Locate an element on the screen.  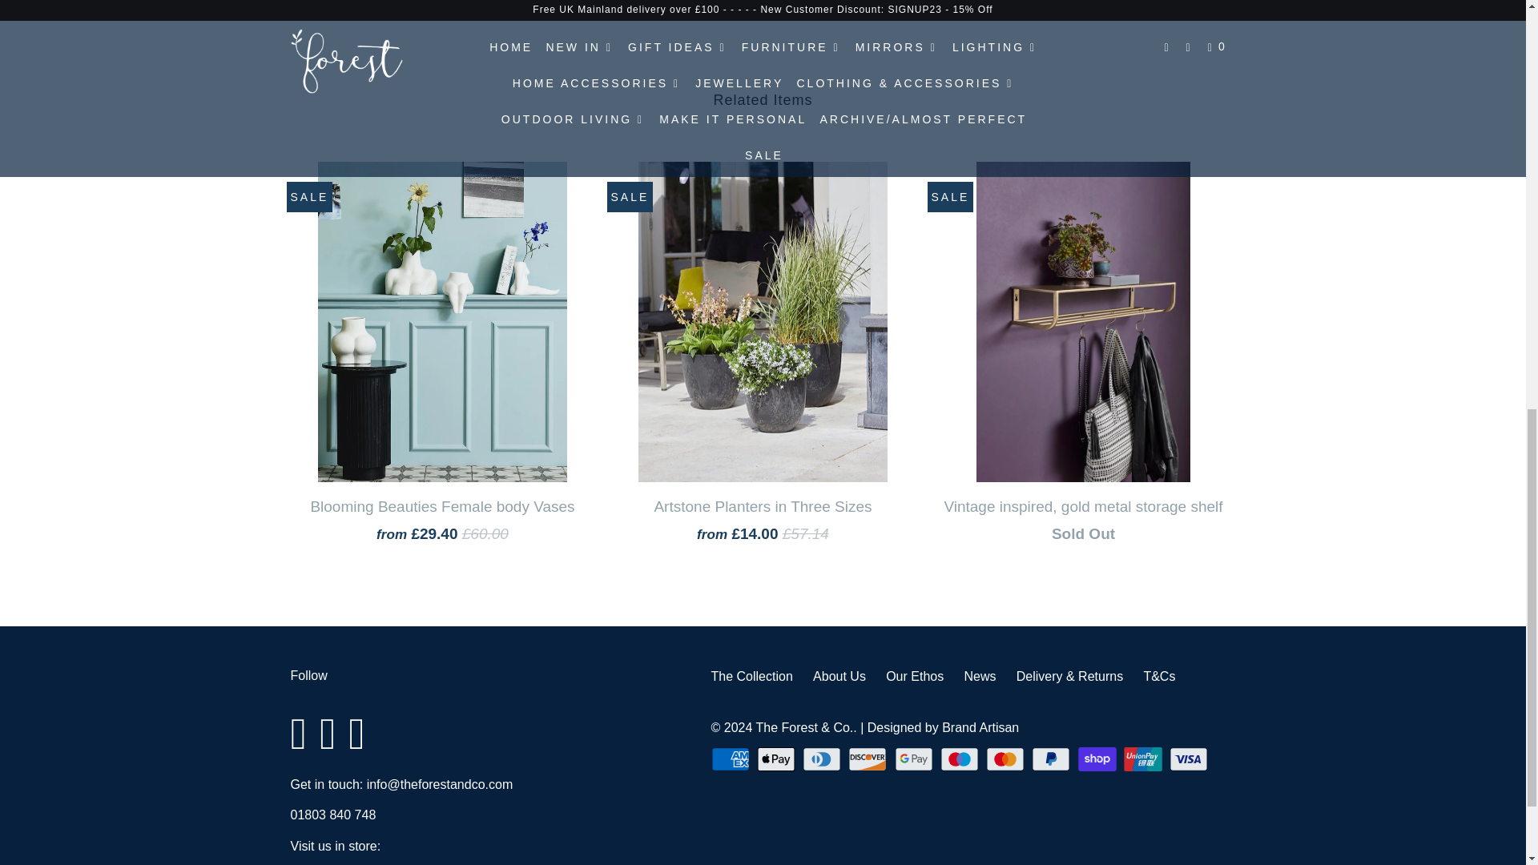
Diners Club is located at coordinates (823, 759).